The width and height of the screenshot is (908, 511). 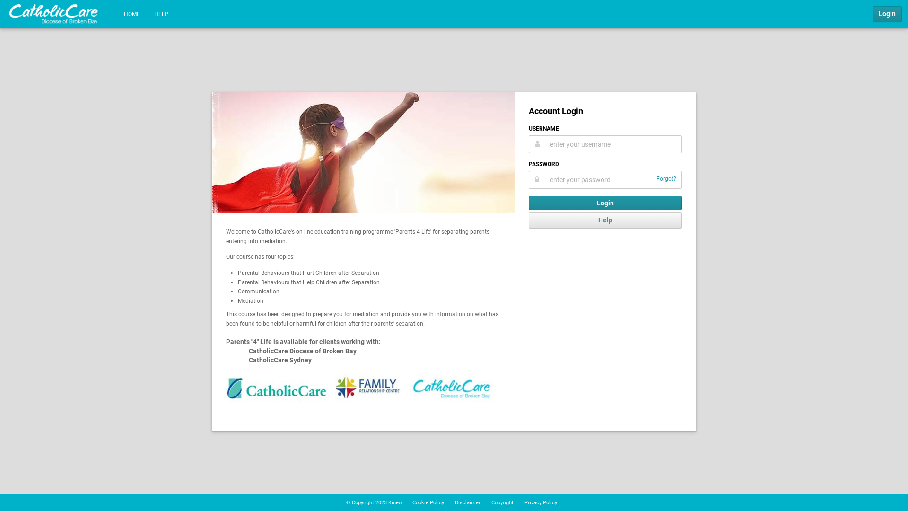 What do you see at coordinates (161, 14) in the screenshot?
I see `HELP` at bounding box center [161, 14].